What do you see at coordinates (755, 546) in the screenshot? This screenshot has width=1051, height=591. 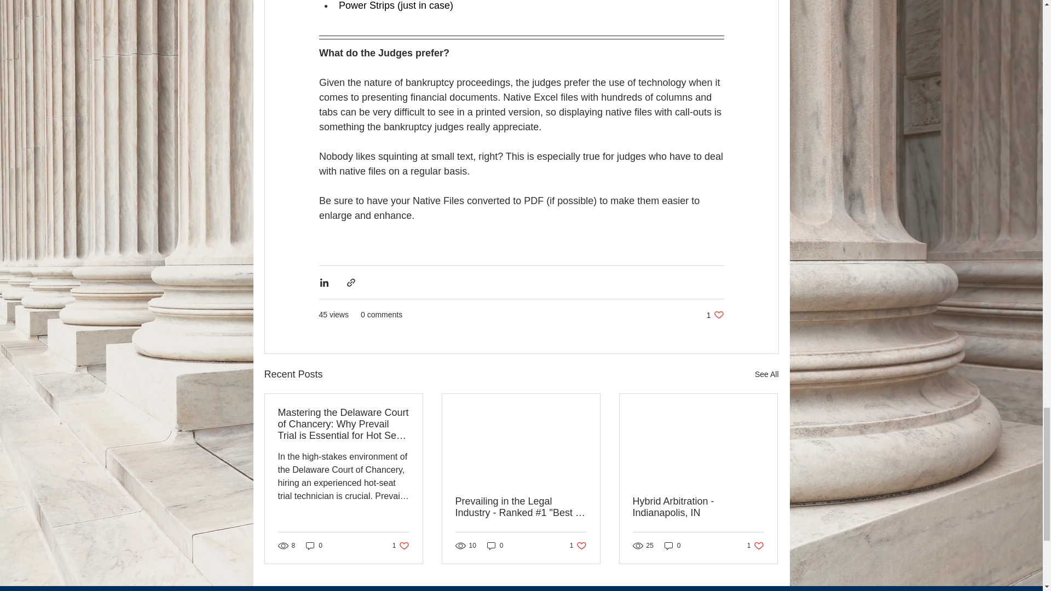 I see `0` at bounding box center [755, 546].